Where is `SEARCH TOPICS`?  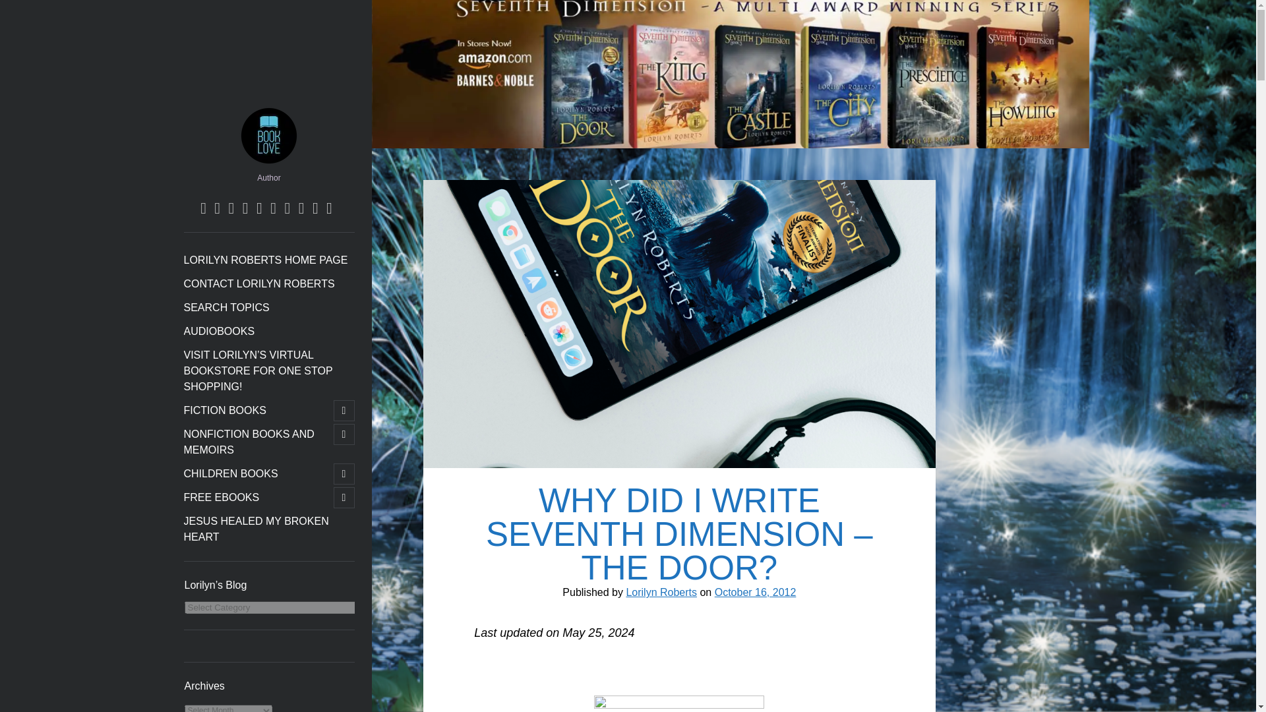 SEARCH TOPICS is located at coordinates (226, 307).